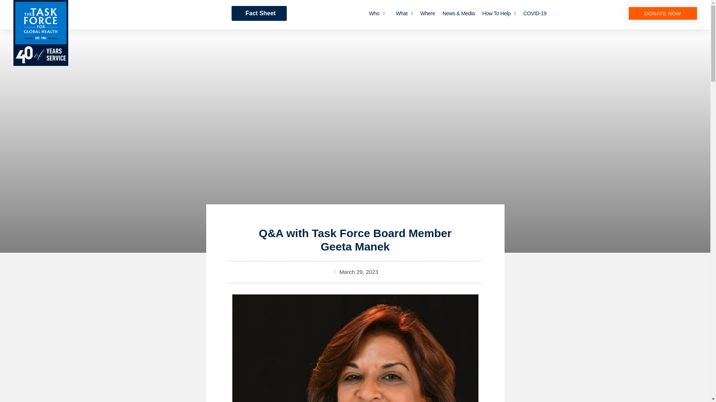  Describe the element at coordinates (535, 13) in the screenshot. I see `COVID-19` at that location.